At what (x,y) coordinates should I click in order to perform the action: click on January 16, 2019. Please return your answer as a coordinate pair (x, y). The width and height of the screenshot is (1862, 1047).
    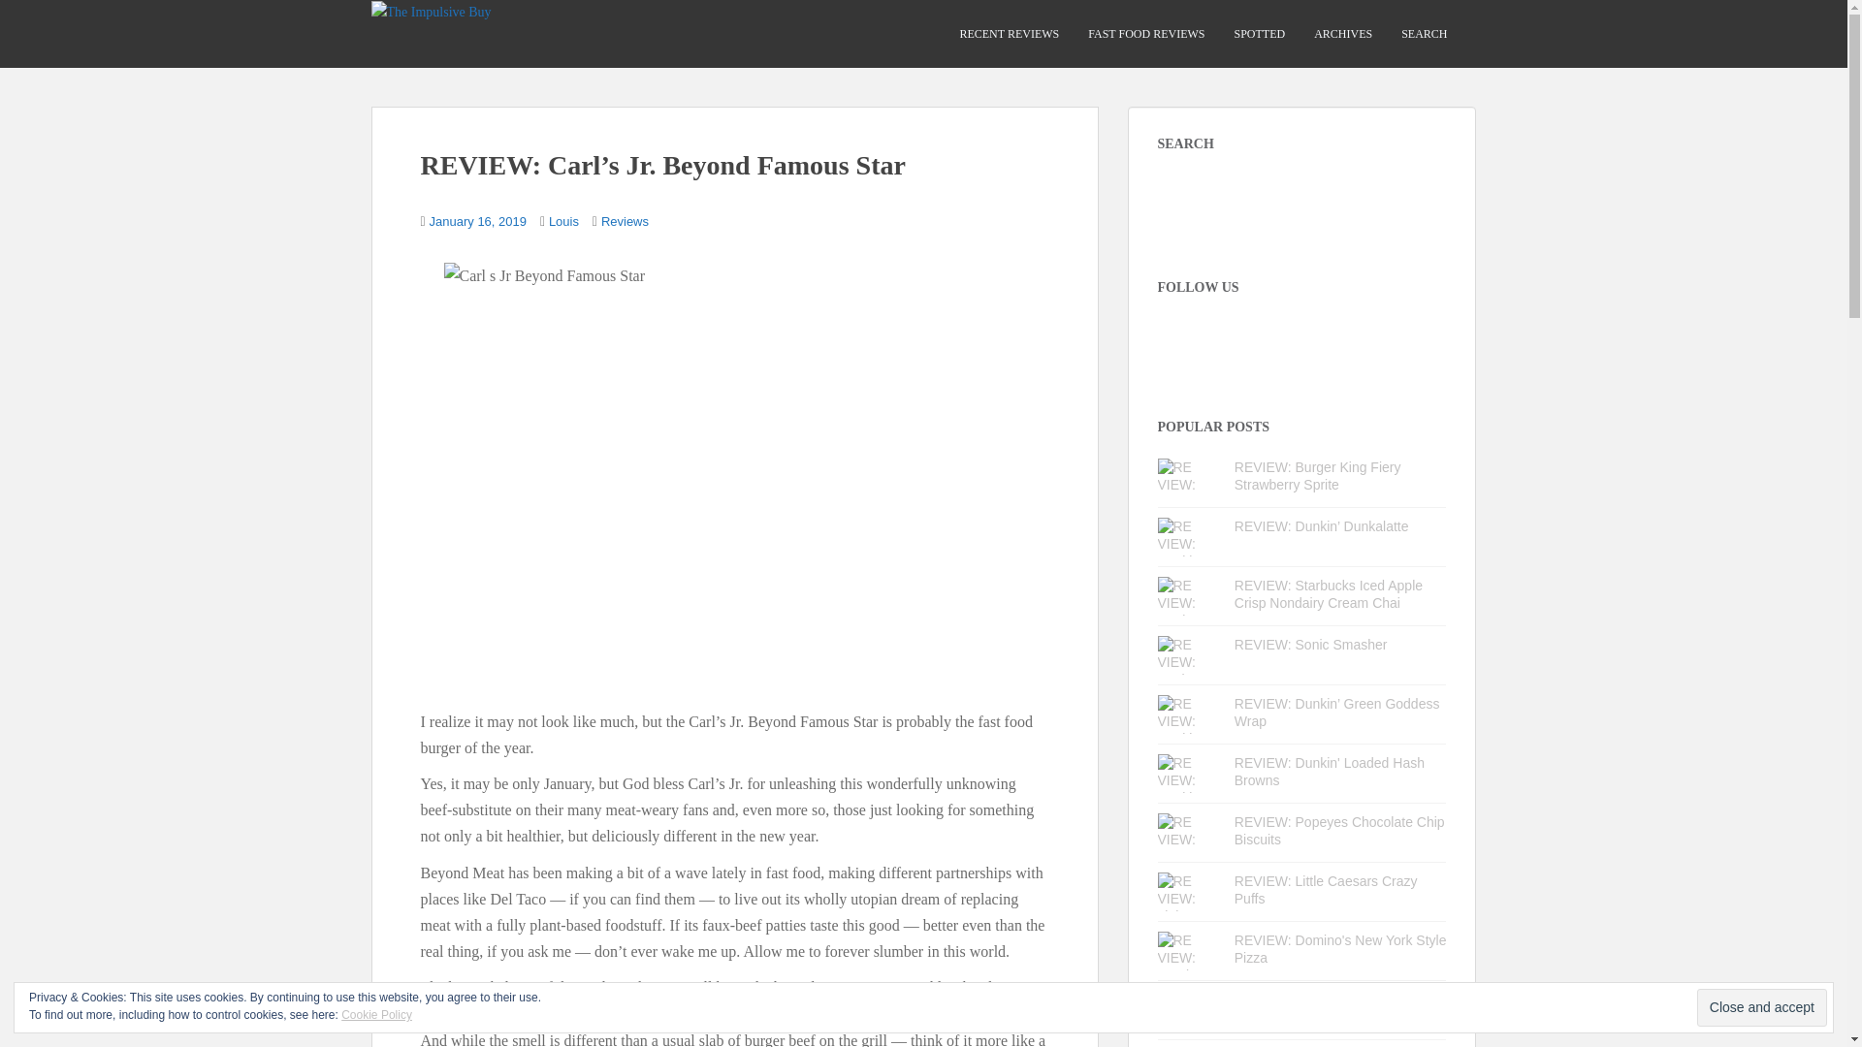
    Looking at the image, I should click on (478, 221).